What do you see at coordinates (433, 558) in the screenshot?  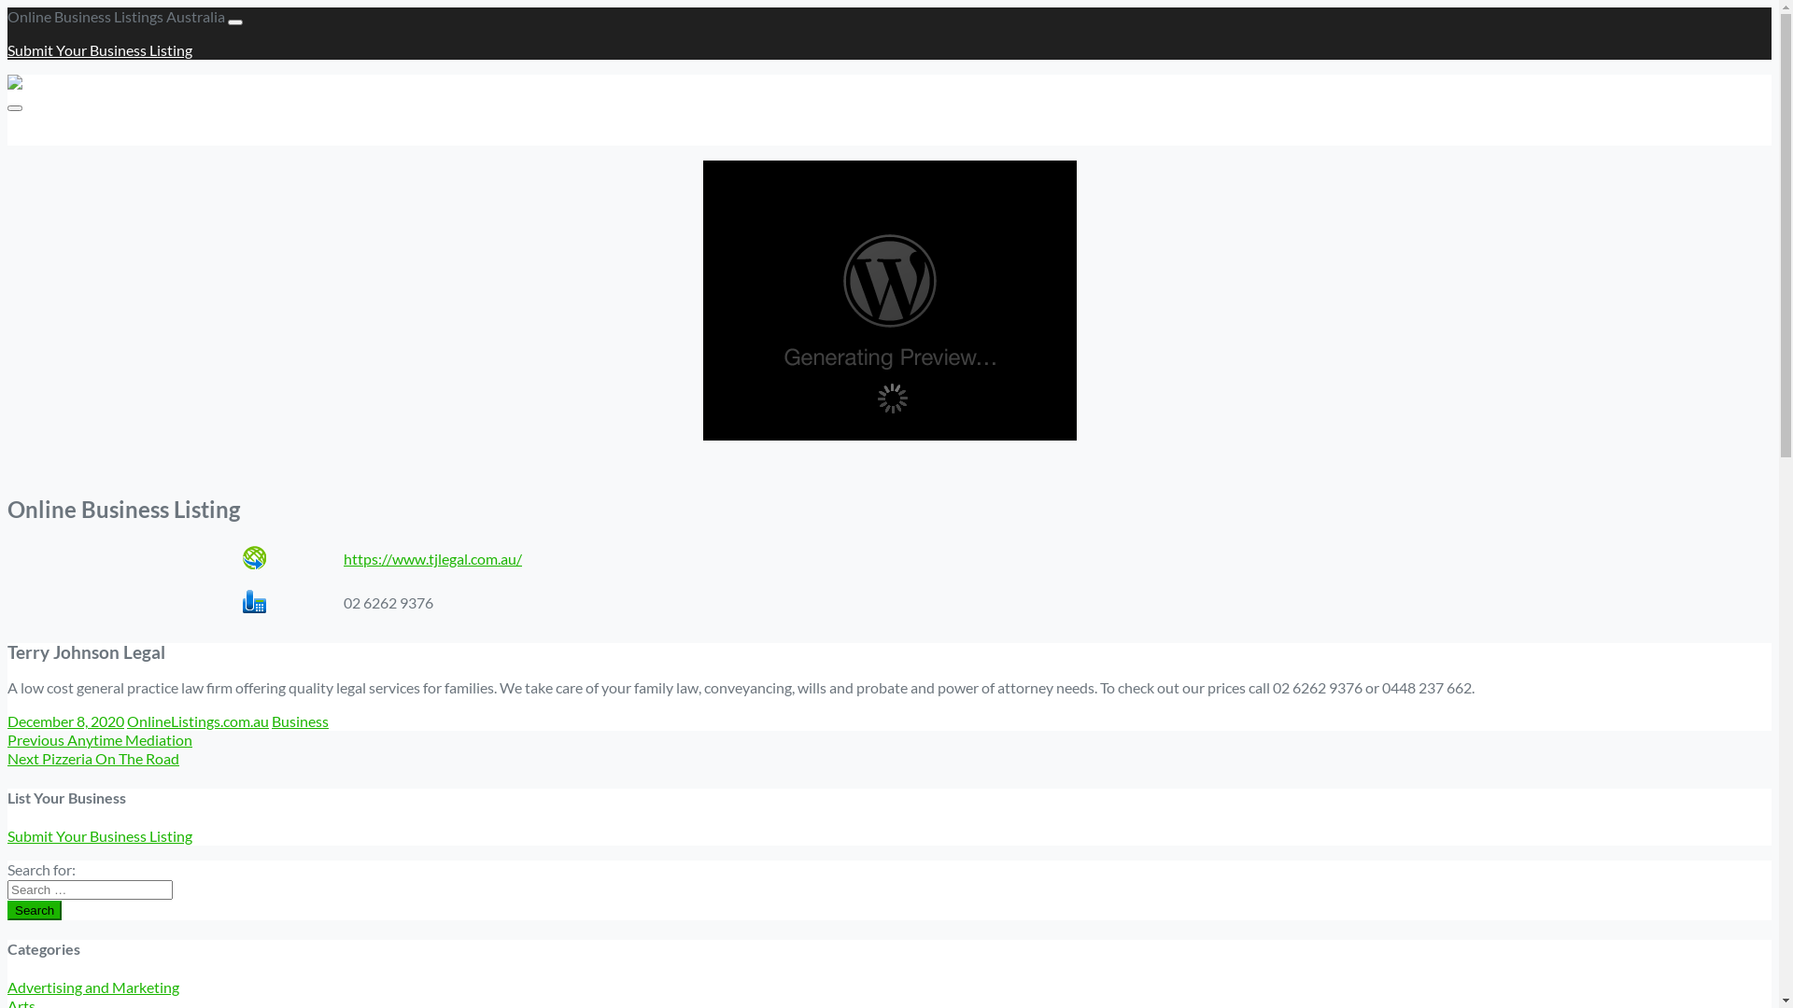 I see `https://www.tjlegal.com.au/` at bounding box center [433, 558].